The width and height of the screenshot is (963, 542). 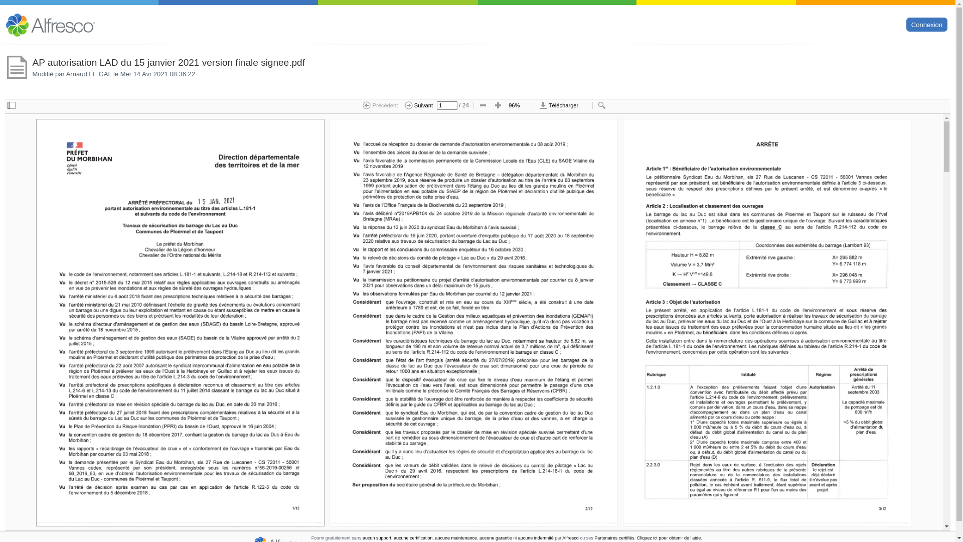 I want to click on Cliquez ici pour obtenir de l'aide, so click(x=669, y=538).